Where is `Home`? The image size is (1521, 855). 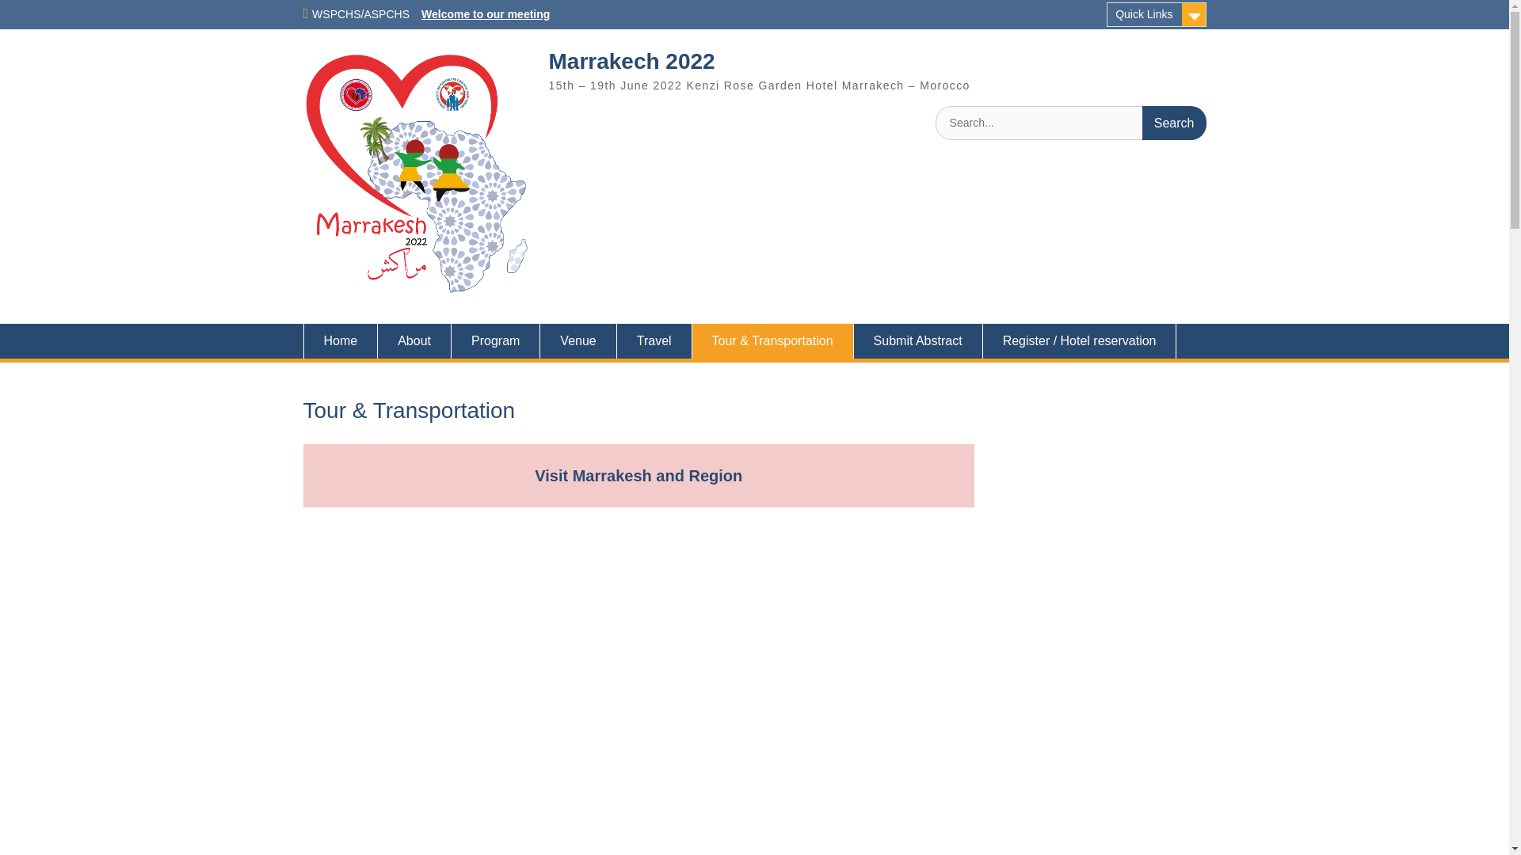 Home is located at coordinates (340, 340).